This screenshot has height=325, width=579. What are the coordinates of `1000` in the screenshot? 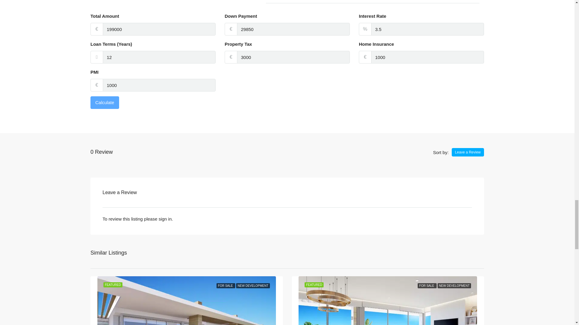 It's located at (428, 57).